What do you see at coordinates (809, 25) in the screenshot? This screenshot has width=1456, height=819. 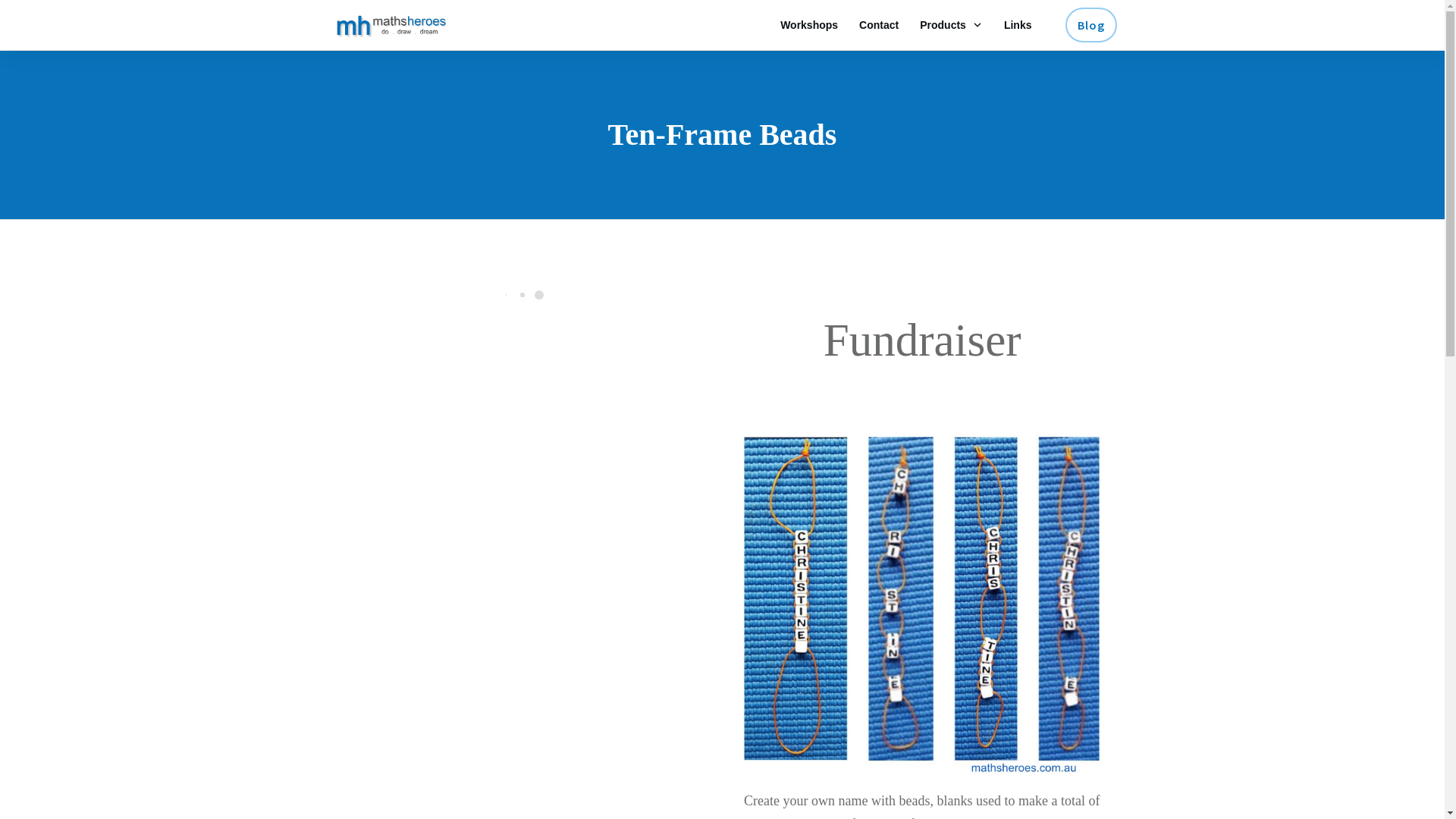 I see `Workshops` at bounding box center [809, 25].